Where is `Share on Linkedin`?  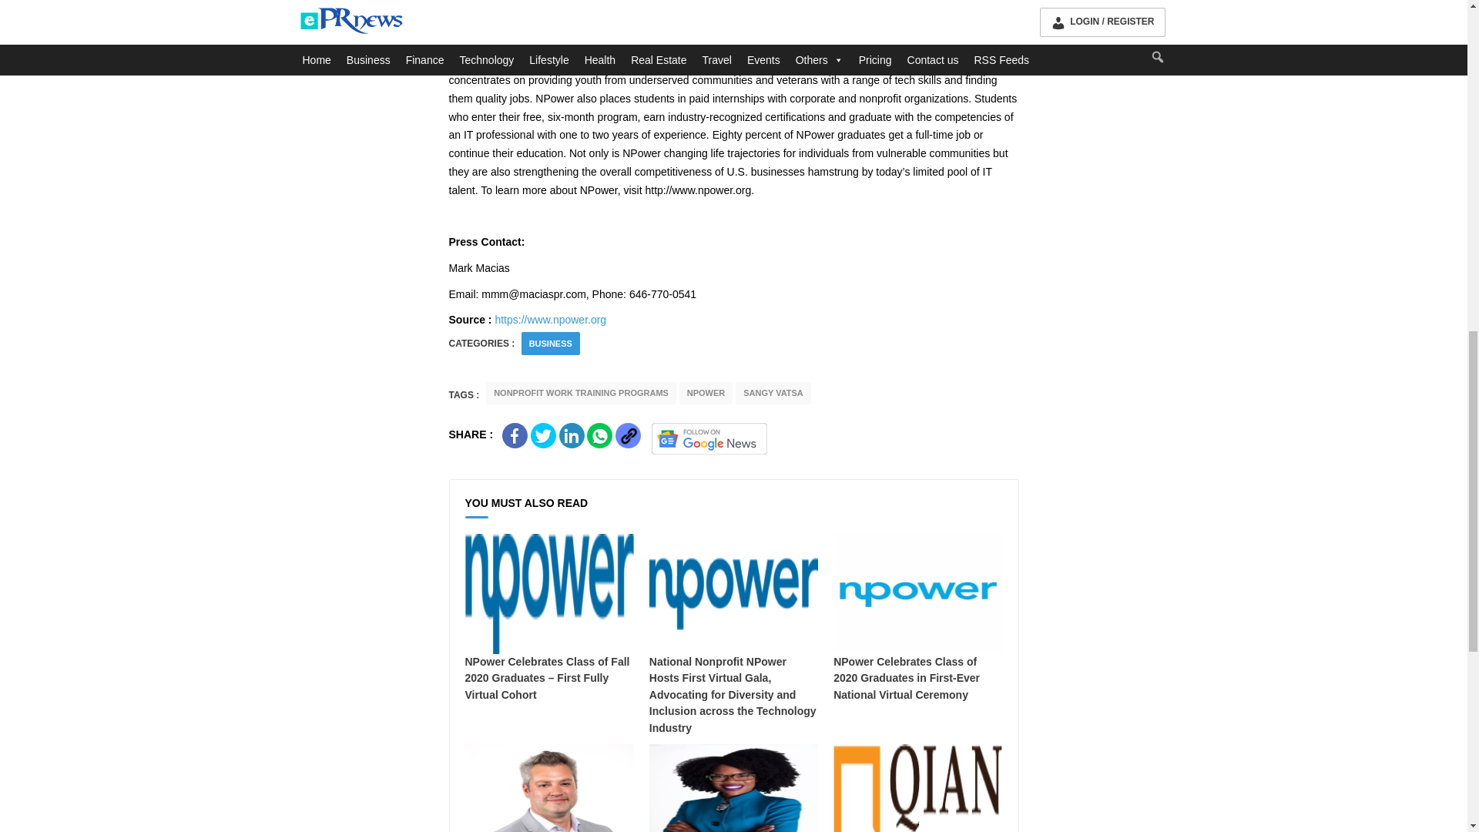
Share on Linkedin is located at coordinates (572, 435).